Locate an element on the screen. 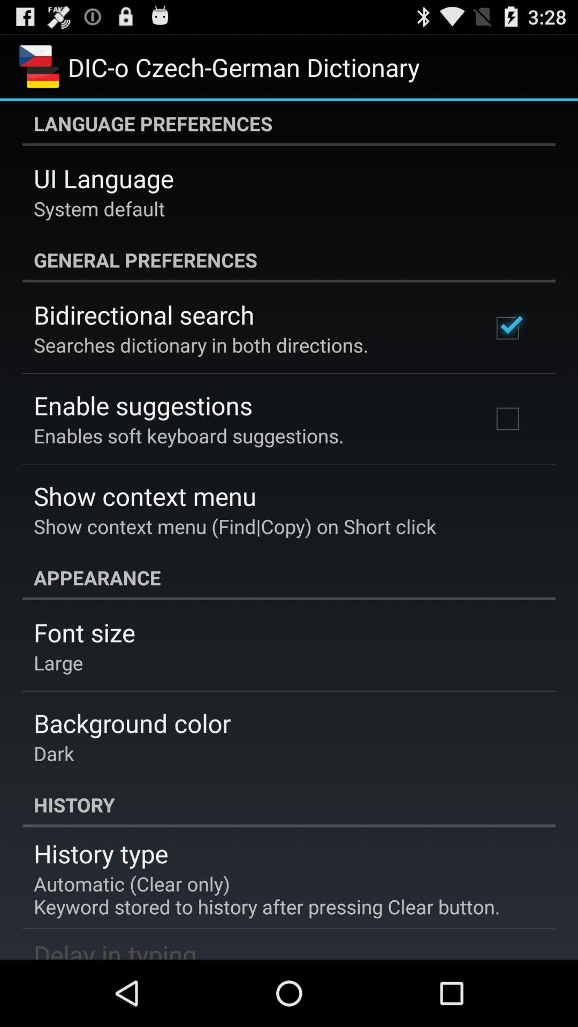  turn on the item below the general preferences icon is located at coordinates (144, 315).